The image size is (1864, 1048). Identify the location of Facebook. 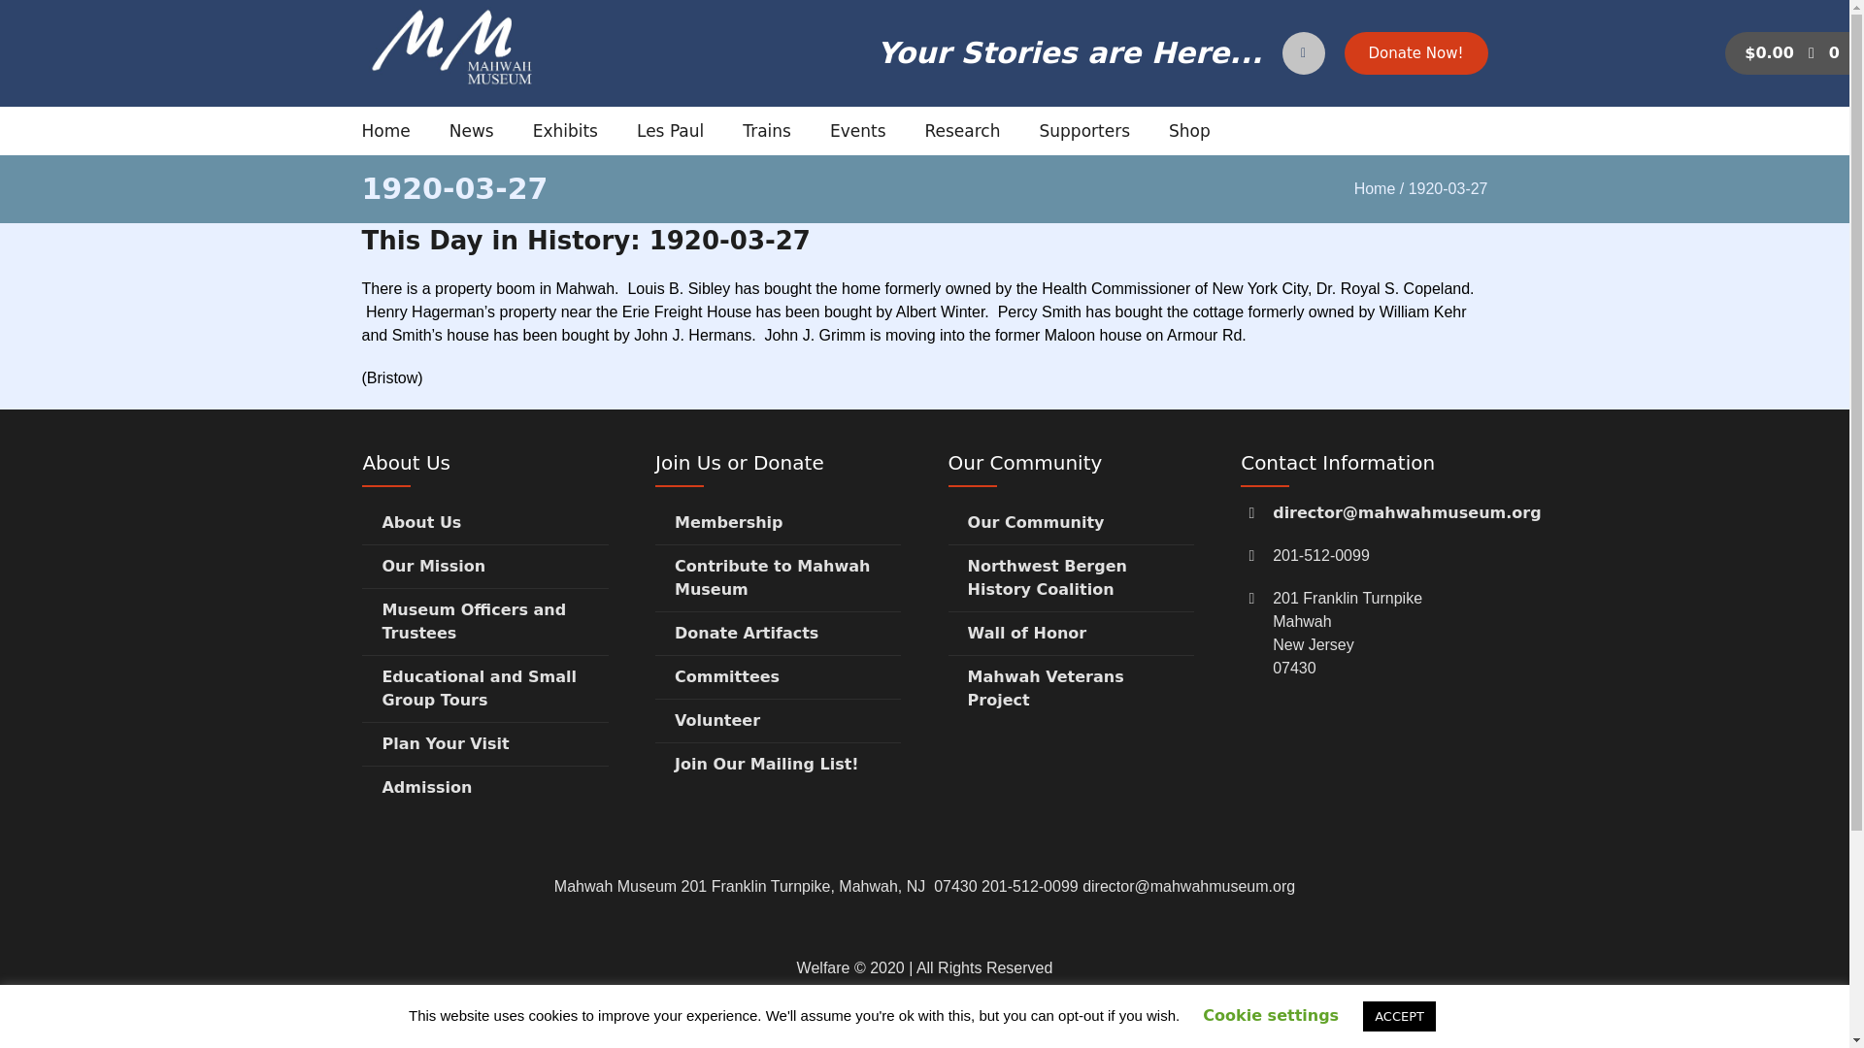
(960, 805).